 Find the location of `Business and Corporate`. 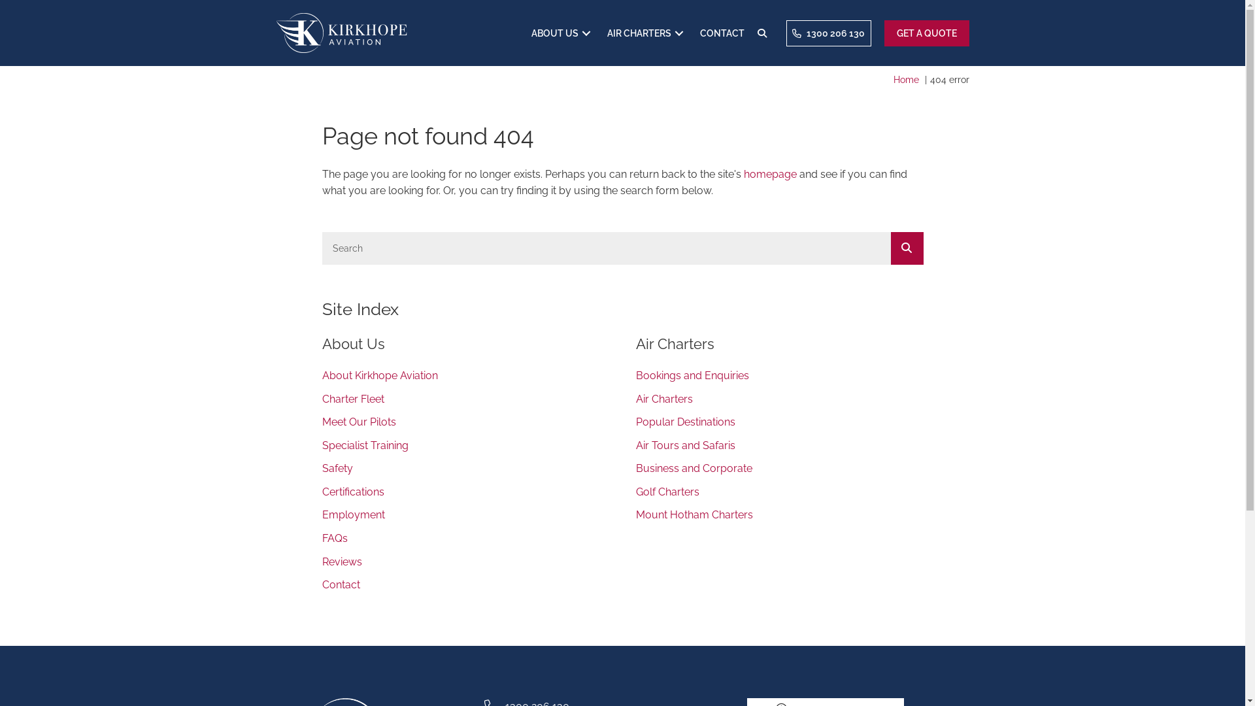

Business and Corporate is located at coordinates (779, 472).